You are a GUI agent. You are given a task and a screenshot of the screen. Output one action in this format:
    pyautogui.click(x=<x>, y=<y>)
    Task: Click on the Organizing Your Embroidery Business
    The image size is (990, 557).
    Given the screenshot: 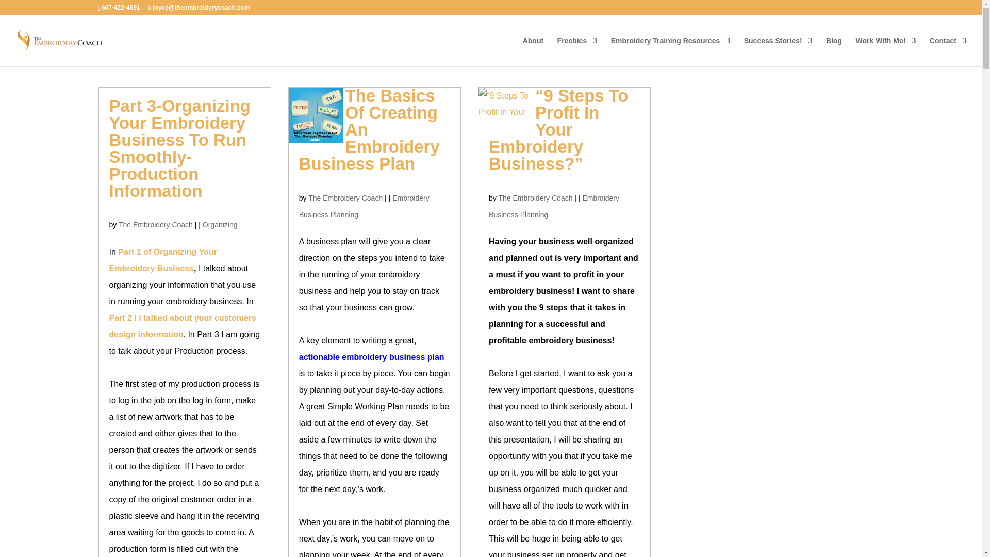 What is the action you would take?
    pyautogui.click(x=183, y=326)
    